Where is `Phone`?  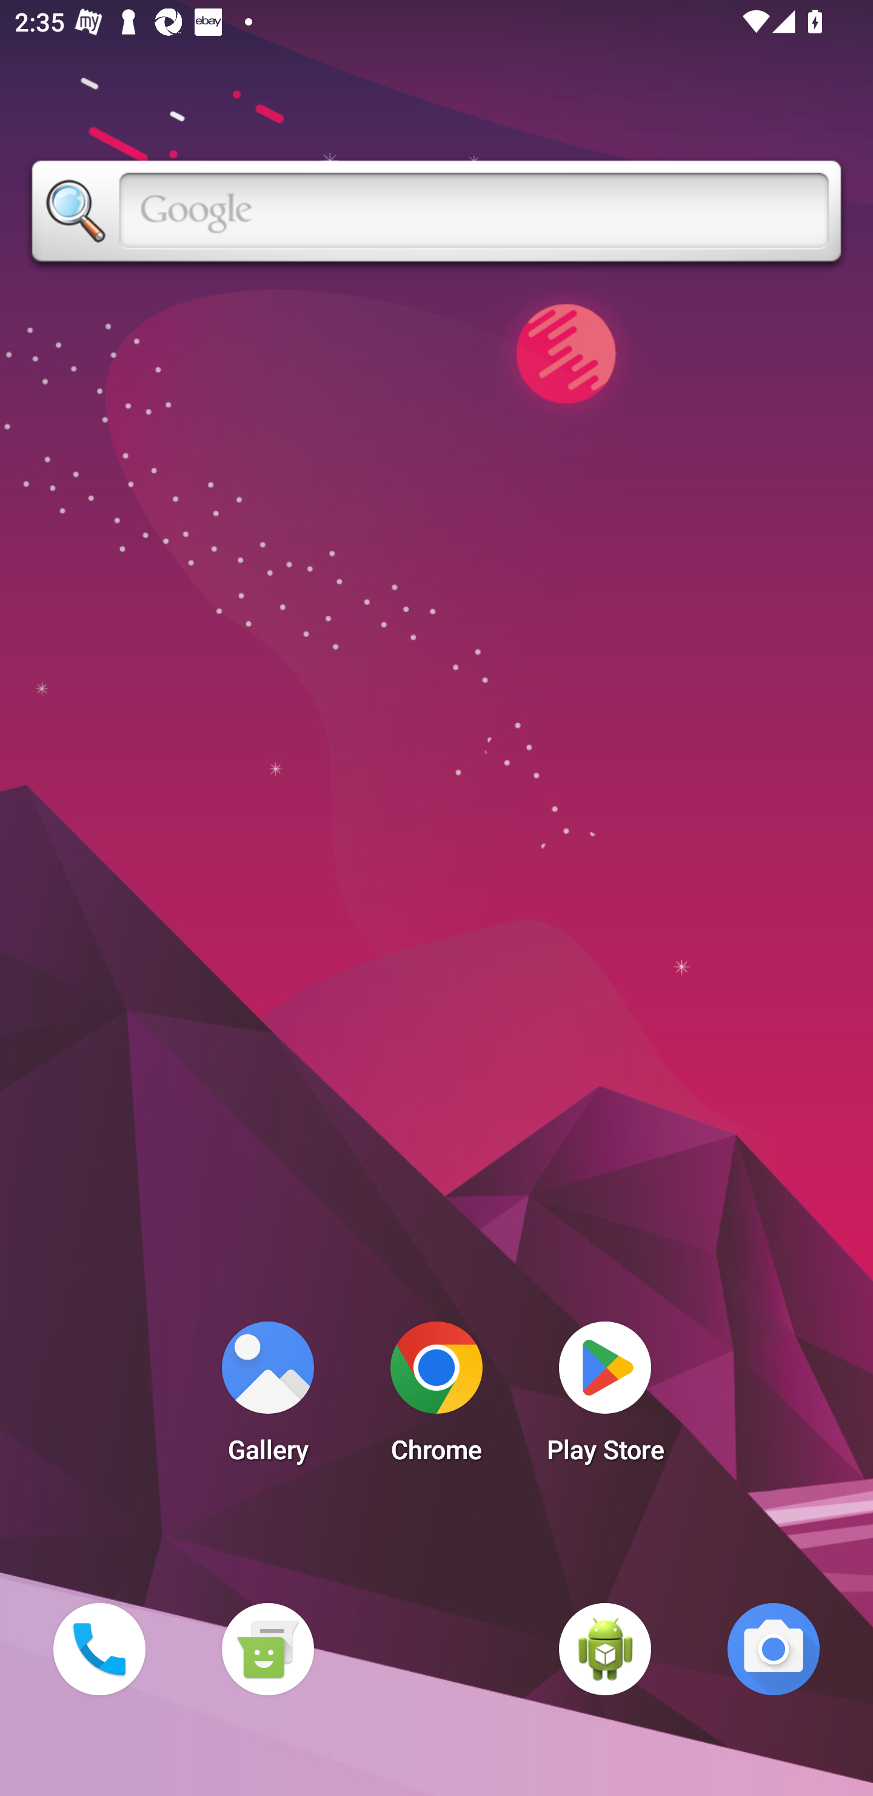 Phone is located at coordinates (99, 1649).